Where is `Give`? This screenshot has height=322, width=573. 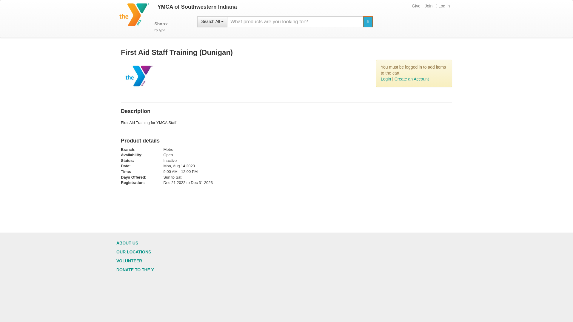
Give is located at coordinates (415, 6).